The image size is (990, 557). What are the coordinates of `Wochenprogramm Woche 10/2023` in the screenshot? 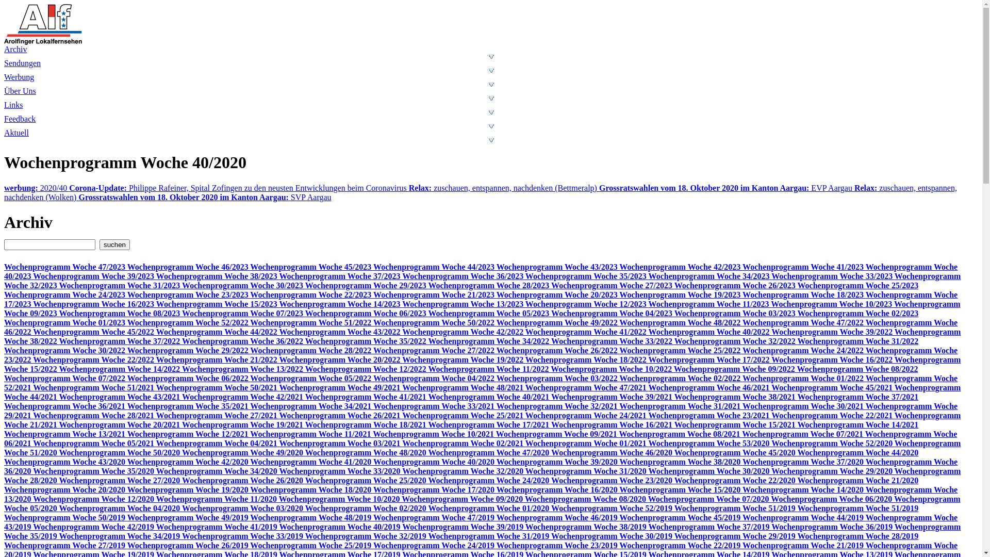 It's located at (832, 304).